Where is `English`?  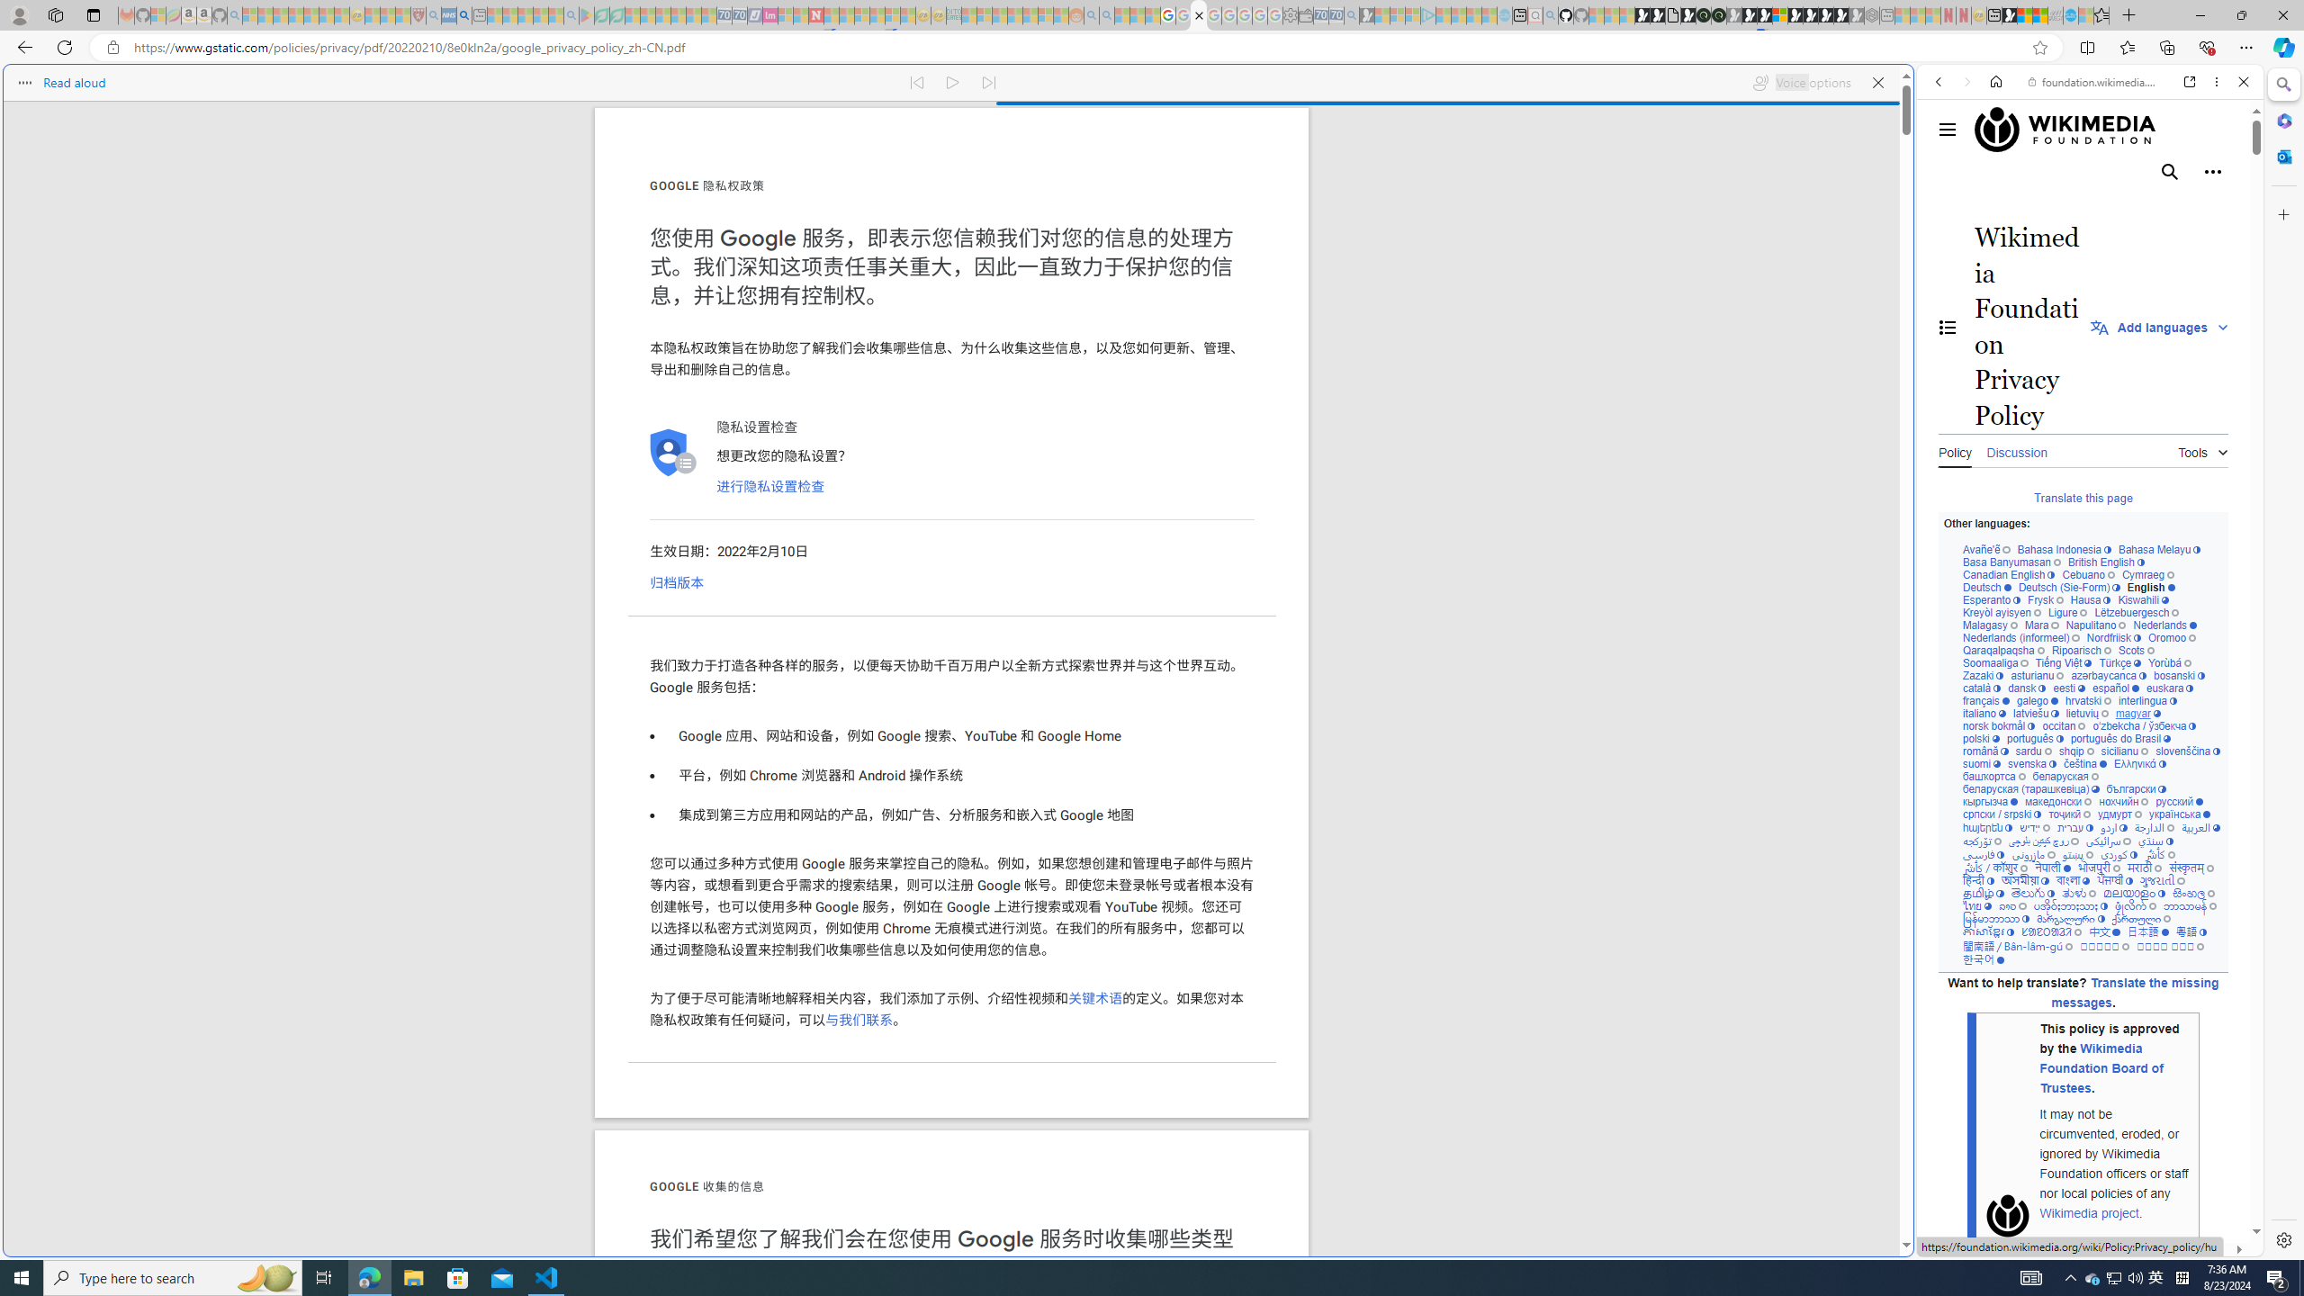 English is located at coordinates (2150, 588).